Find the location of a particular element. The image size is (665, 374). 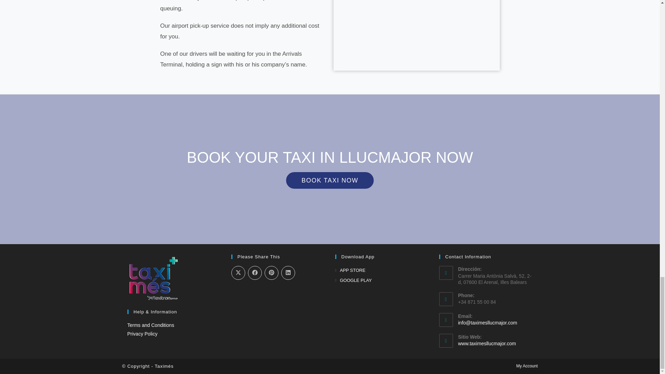

Terms and Conditions is located at coordinates (151, 325).